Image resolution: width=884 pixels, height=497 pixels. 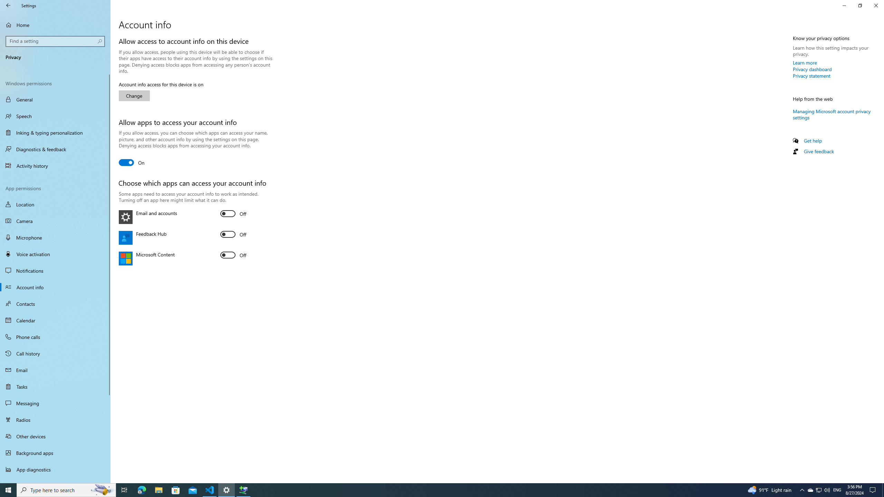 I want to click on Action Center, No new notifications, so click(x=874, y=490).